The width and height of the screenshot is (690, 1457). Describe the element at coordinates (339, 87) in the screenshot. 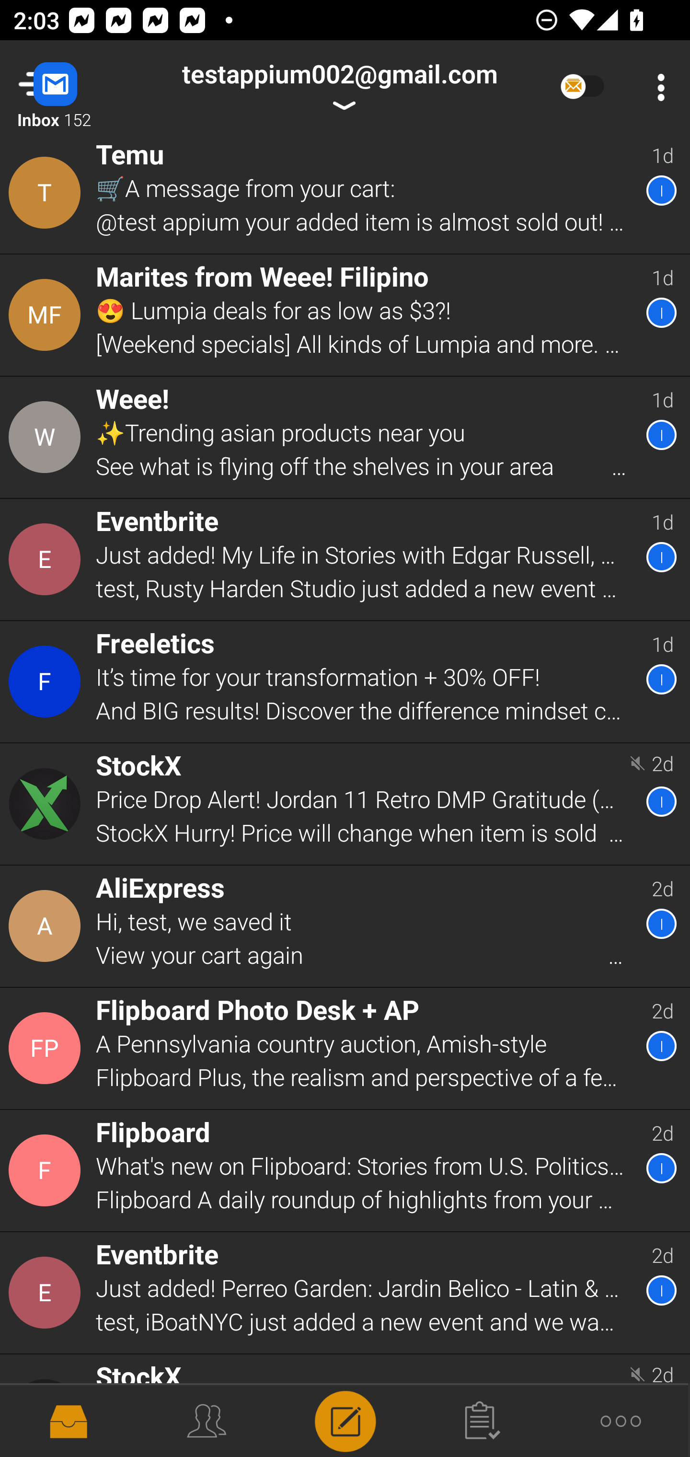

I see `testappium002@gmail.com` at that location.